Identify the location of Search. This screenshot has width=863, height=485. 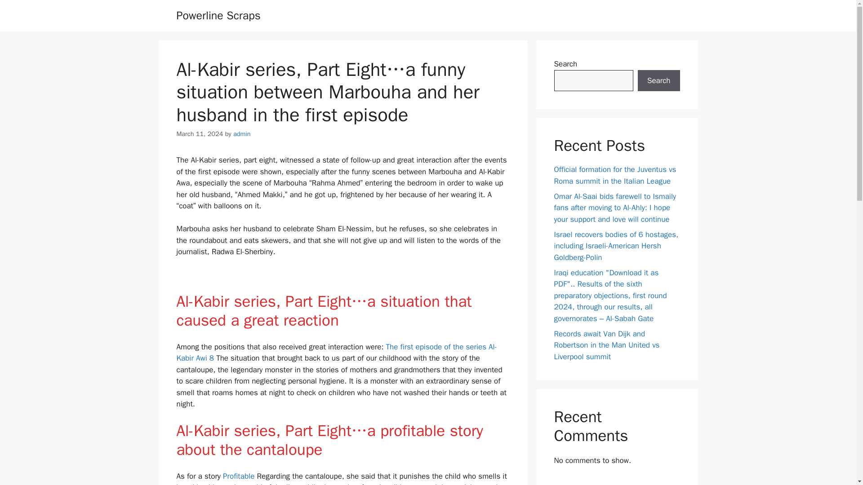
(658, 81).